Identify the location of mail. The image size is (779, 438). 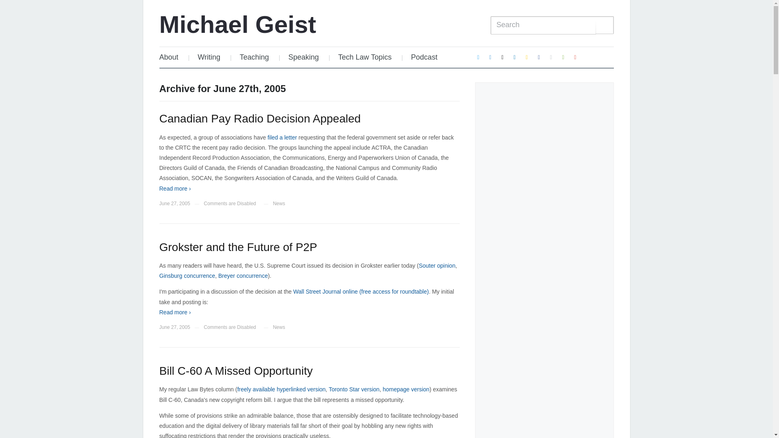
(503, 57).